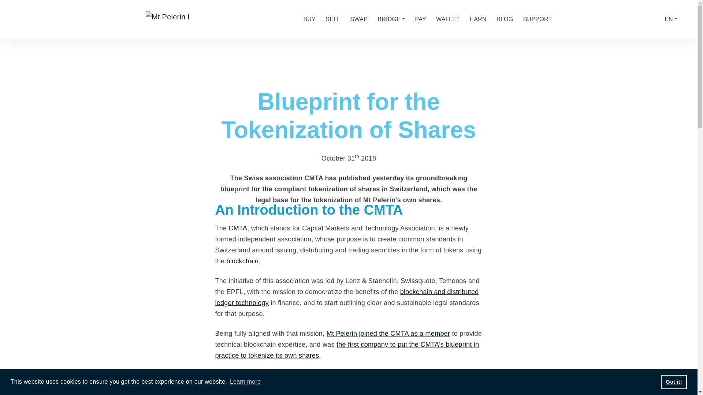 The height and width of the screenshot is (395, 703). Describe the element at coordinates (245, 382) in the screenshot. I see `Learn more` at that location.